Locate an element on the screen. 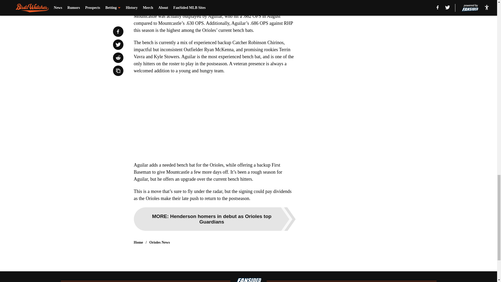  MORE: Henderson homers in debut as Orioles top Guardians is located at coordinates (214, 219).